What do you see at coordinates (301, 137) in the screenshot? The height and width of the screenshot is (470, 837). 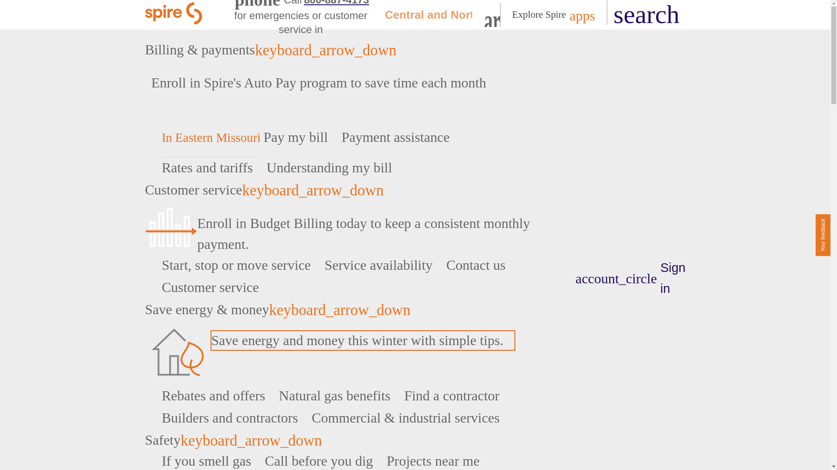 I see `Pay my bill` at bounding box center [301, 137].